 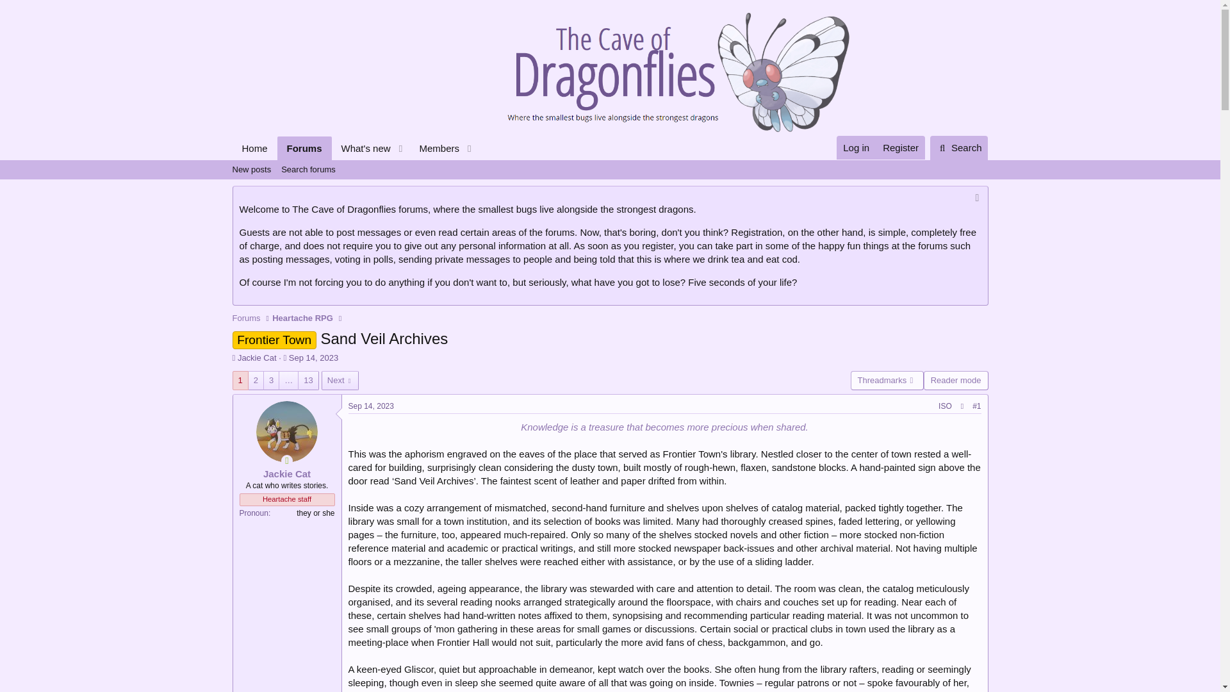 I want to click on Search, so click(x=355, y=162).